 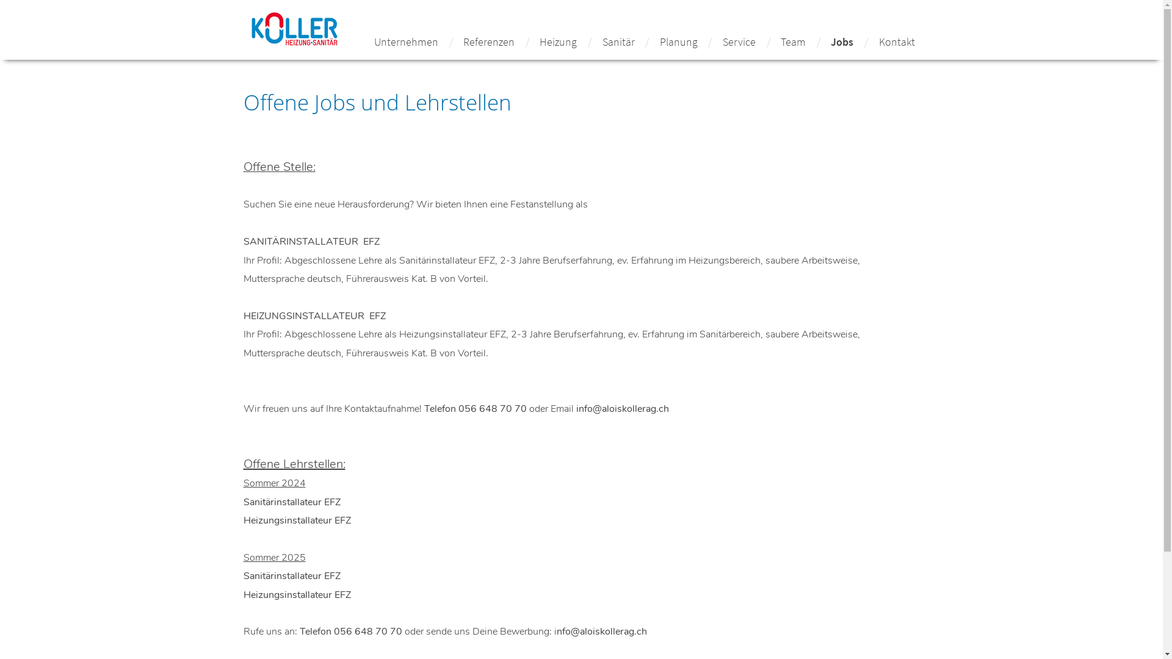 I want to click on Kontakt, so click(x=897, y=42).